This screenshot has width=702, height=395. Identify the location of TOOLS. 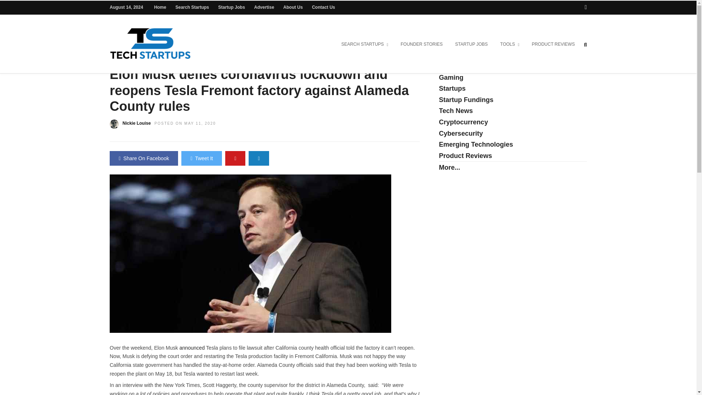
(510, 45).